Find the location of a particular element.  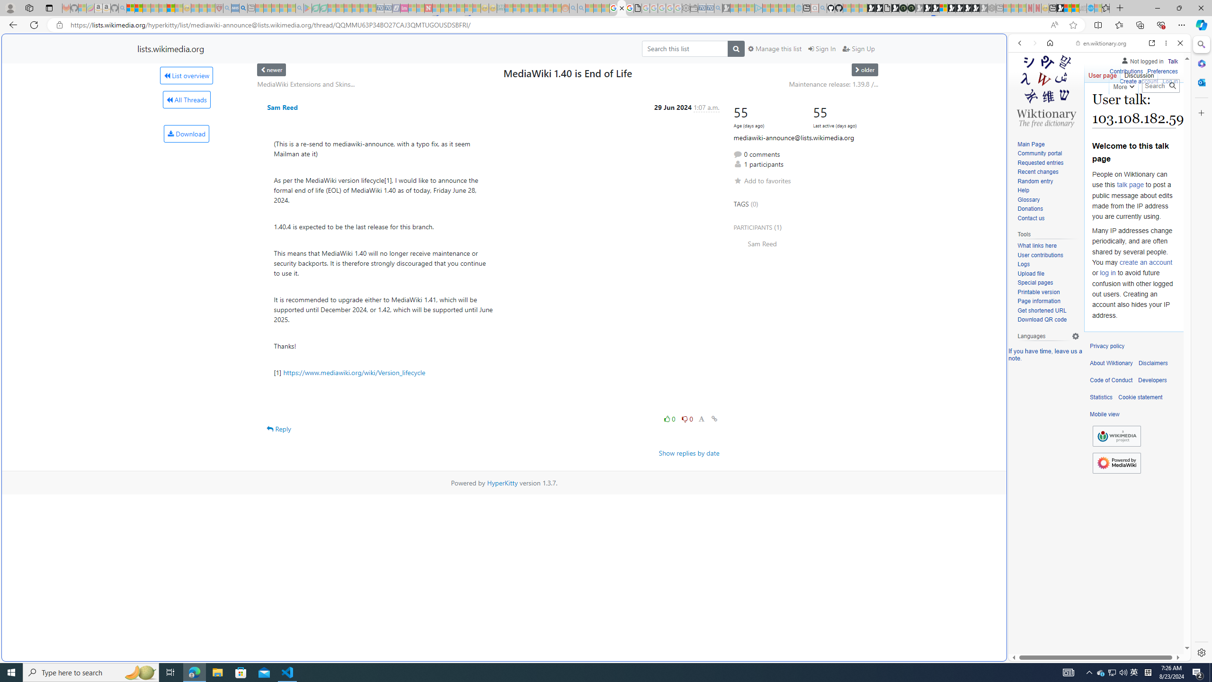

Microsoft-Report a Concern to Bing - Sleeping is located at coordinates (82, 8).